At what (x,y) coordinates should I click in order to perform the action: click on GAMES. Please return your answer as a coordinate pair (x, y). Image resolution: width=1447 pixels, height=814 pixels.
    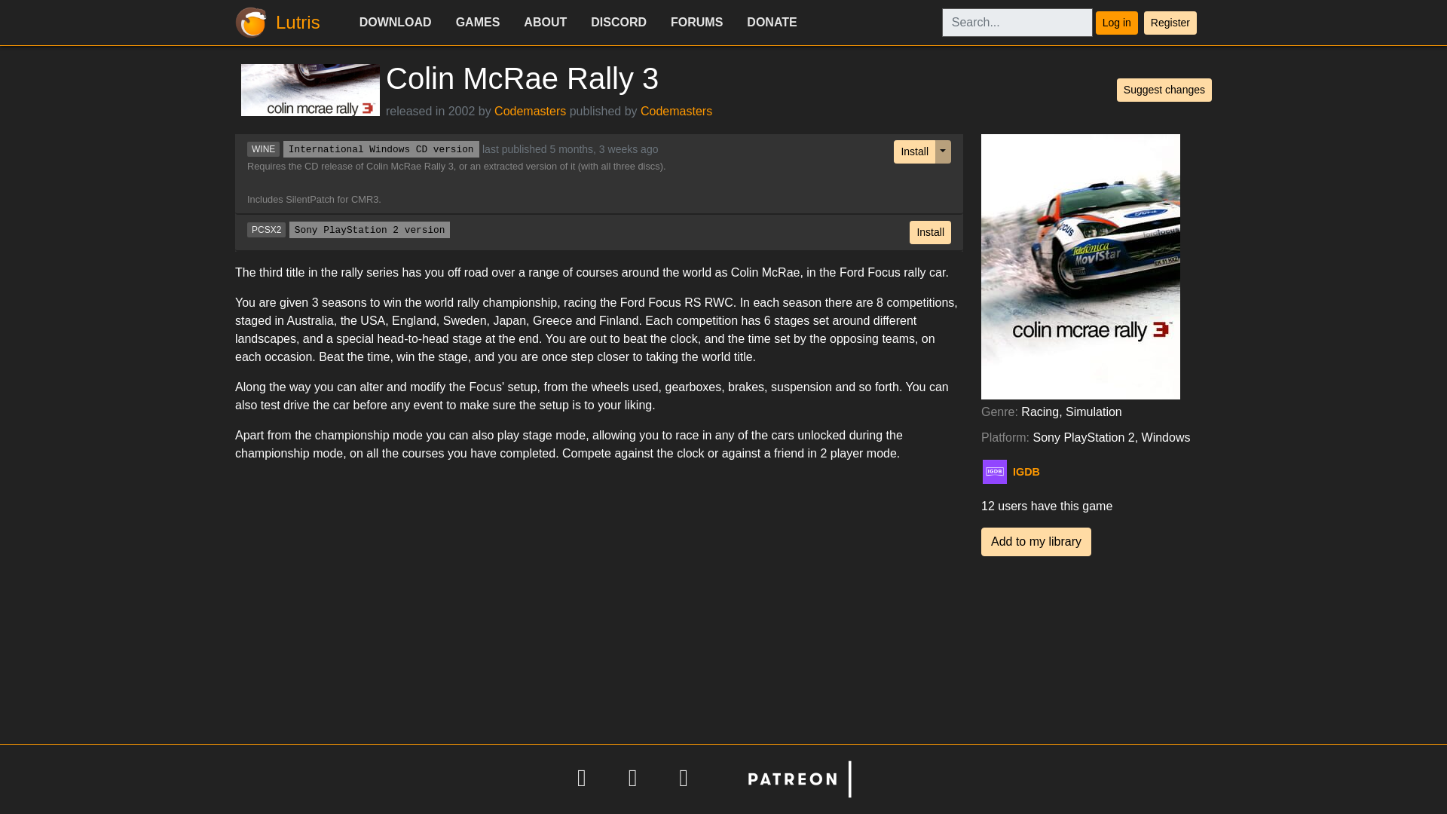
    Looking at the image, I should click on (478, 22).